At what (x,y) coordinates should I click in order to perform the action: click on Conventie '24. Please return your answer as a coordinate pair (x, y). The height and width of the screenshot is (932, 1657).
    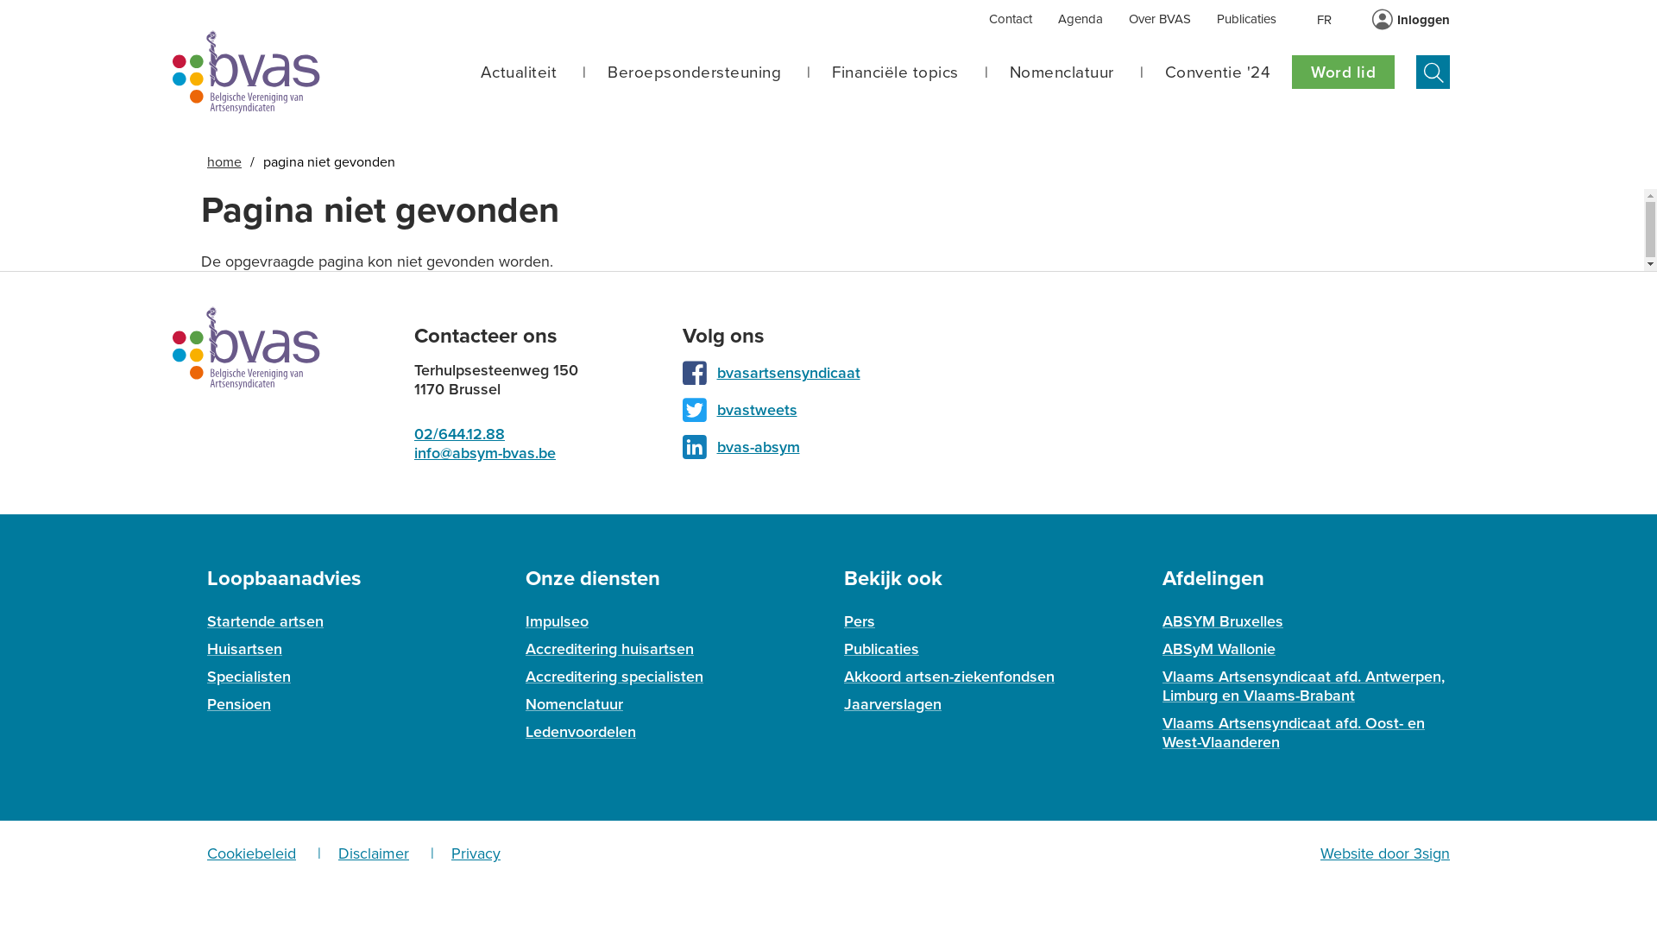
    Looking at the image, I should click on (1219, 72).